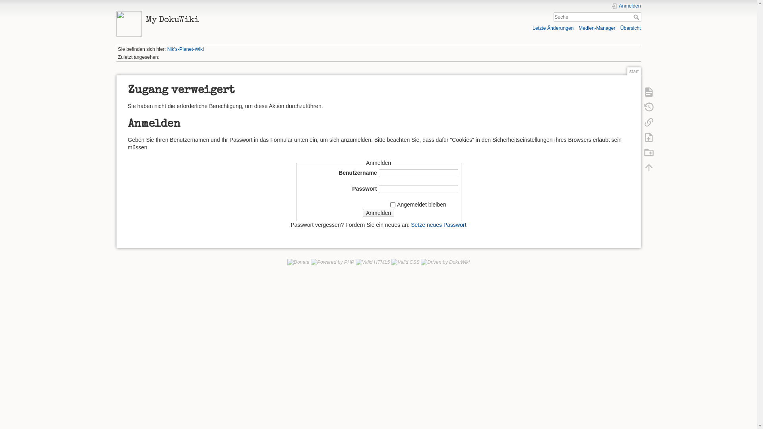 Image resolution: width=763 pixels, height=429 pixels. What do you see at coordinates (598, 17) in the screenshot?
I see `[F]` at bounding box center [598, 17].